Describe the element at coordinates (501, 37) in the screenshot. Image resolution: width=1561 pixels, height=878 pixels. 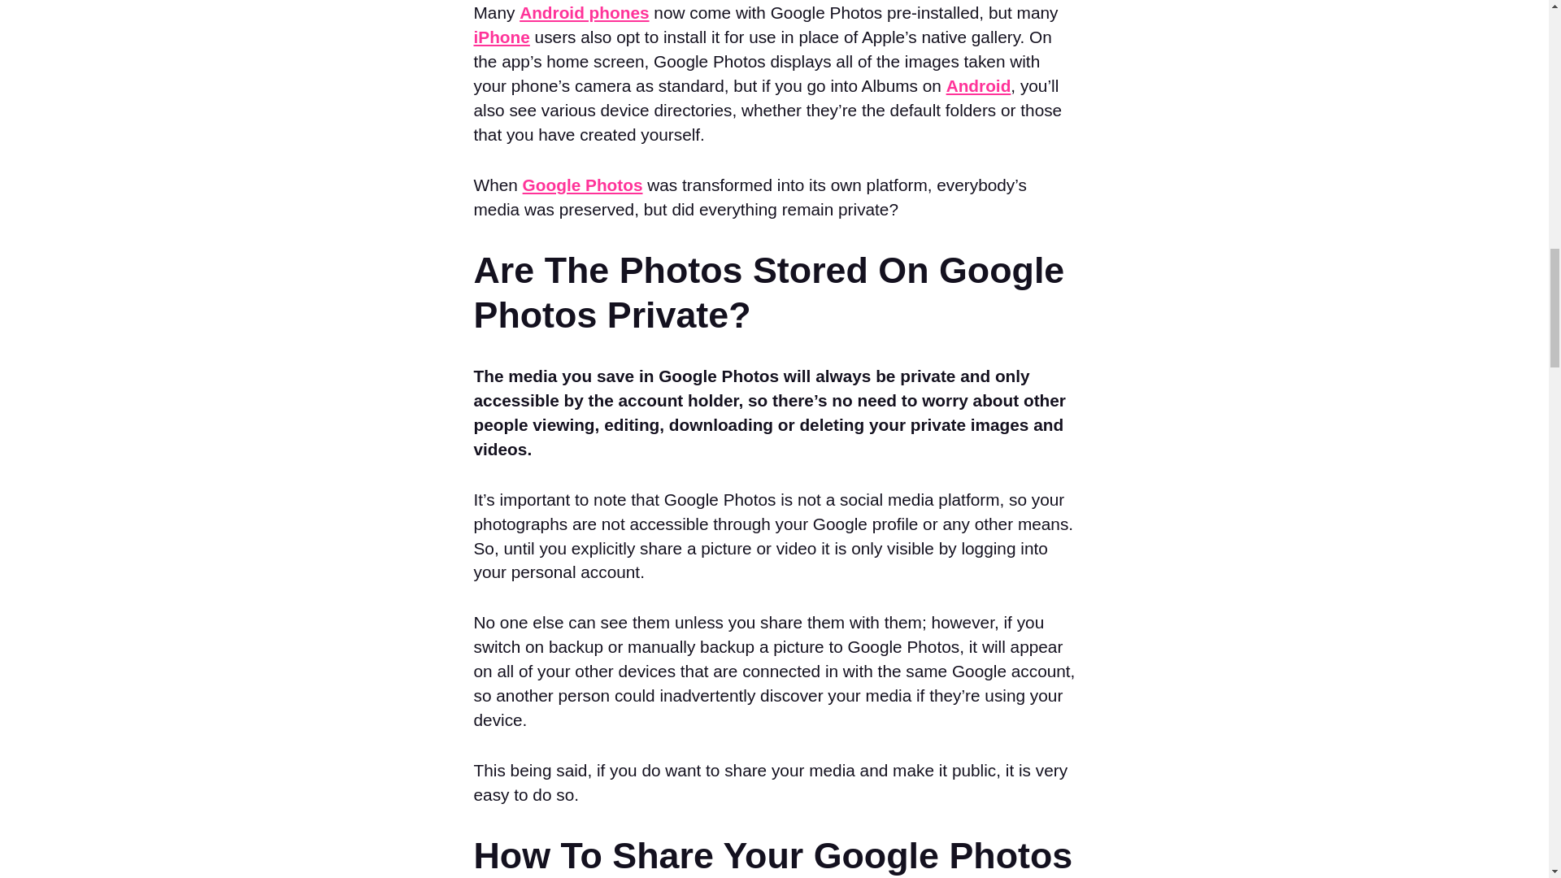
I see `iPhone` at that location.